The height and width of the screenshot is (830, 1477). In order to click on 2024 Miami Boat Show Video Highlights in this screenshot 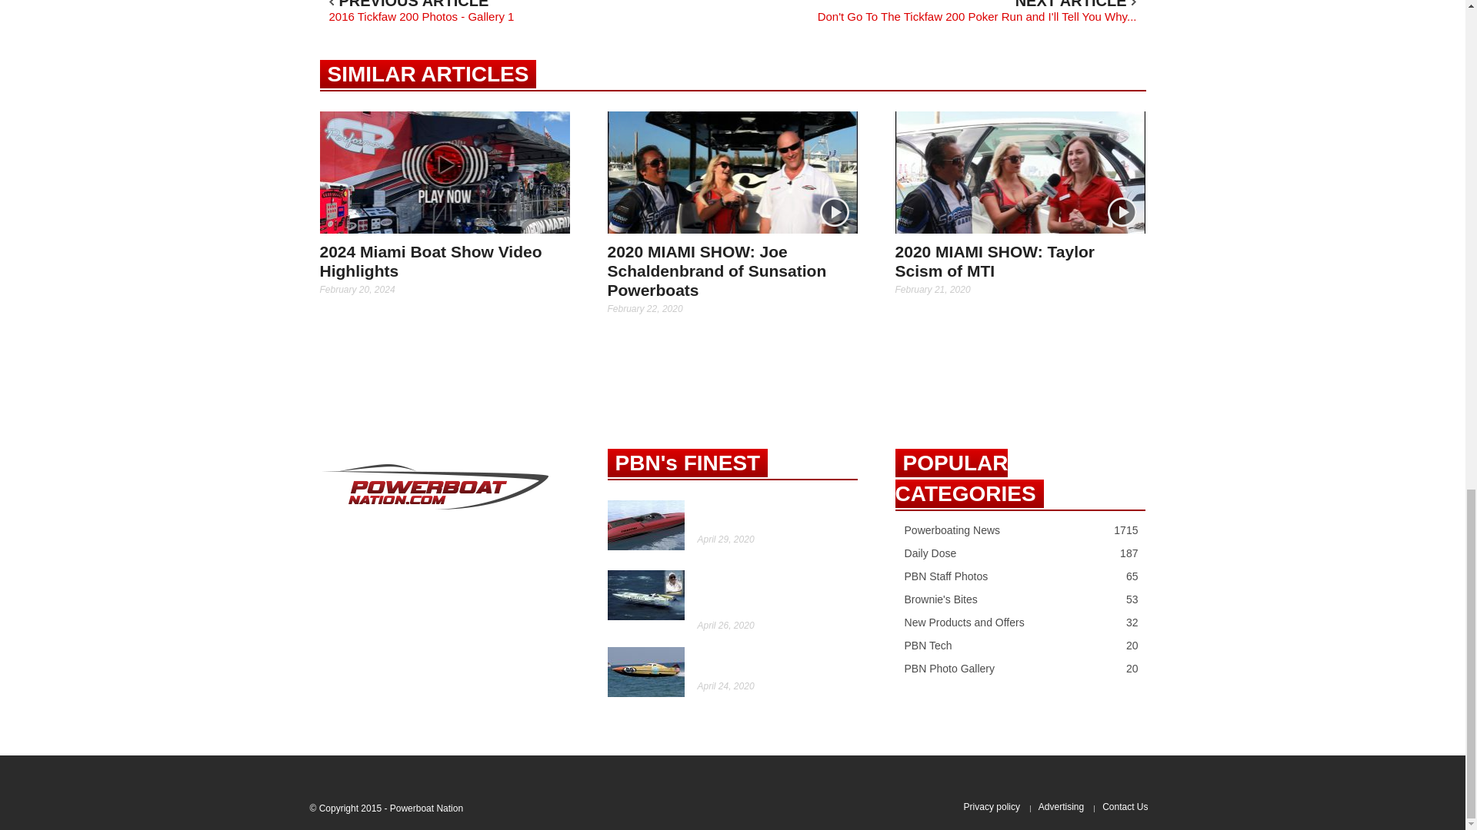, I will do `click(445, 172)`.